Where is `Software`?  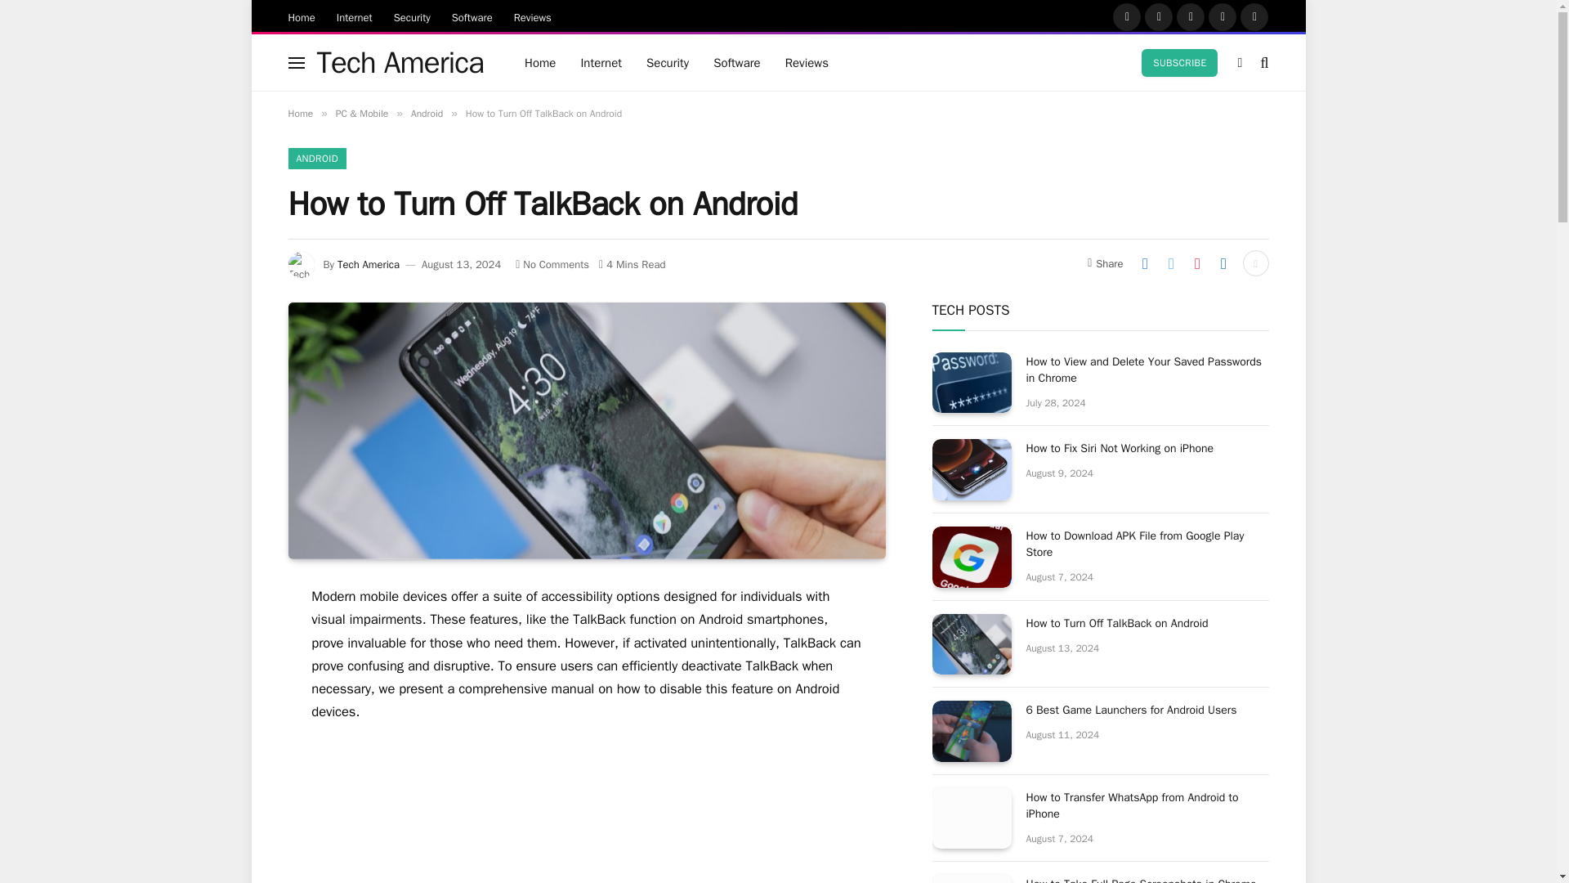
Software is located at coordinates (737, 62).